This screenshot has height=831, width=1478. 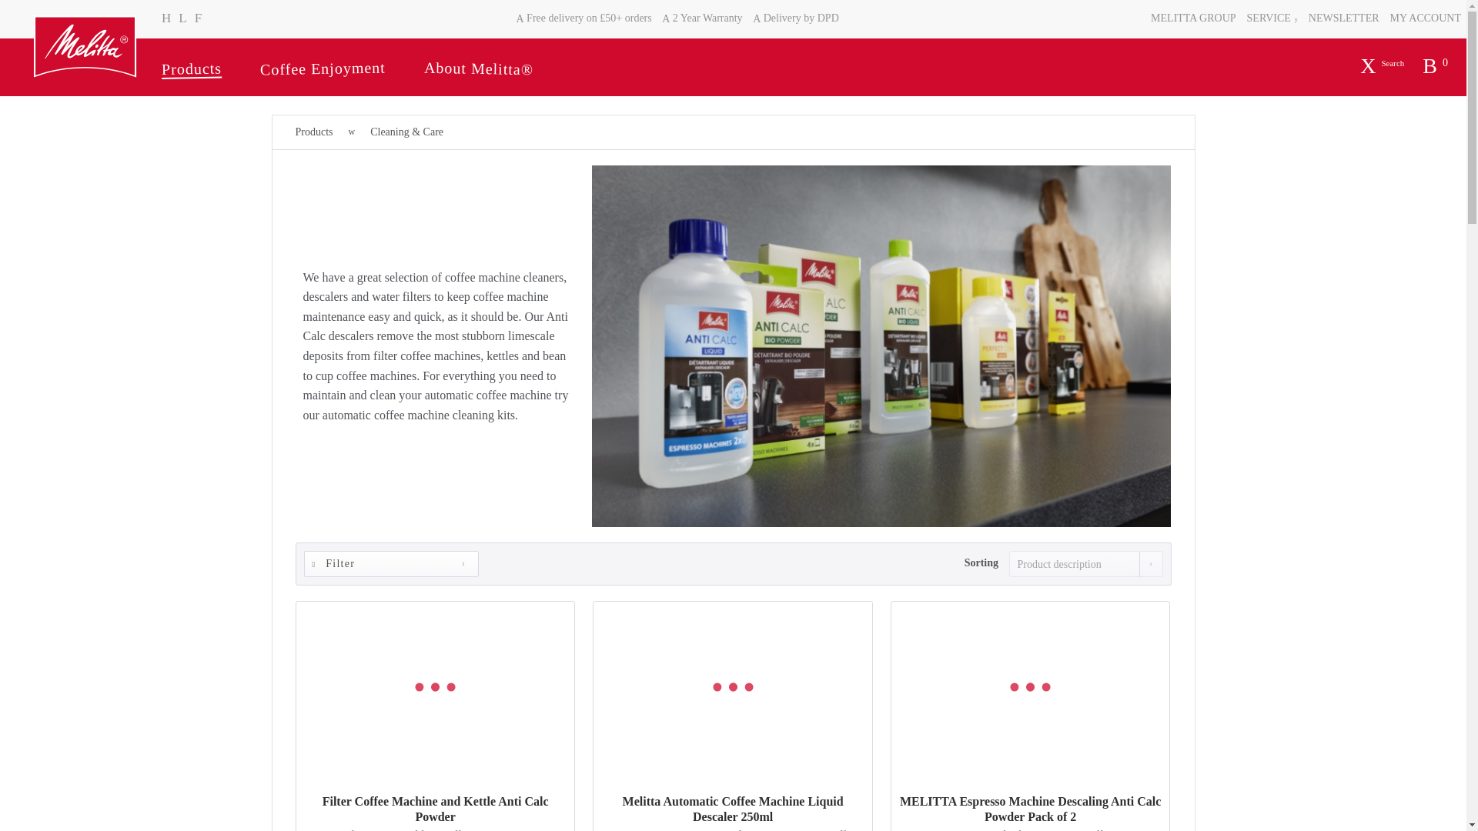 I want to click on MELITTA GROUP, so click(x=1193, y=18).